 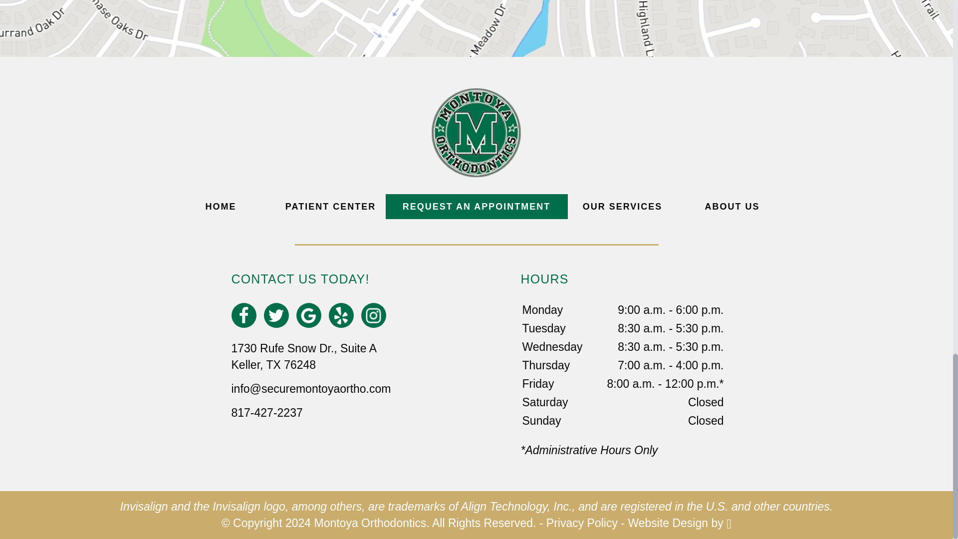 I want to click on Instagram icon, so click(x=373, y=315).